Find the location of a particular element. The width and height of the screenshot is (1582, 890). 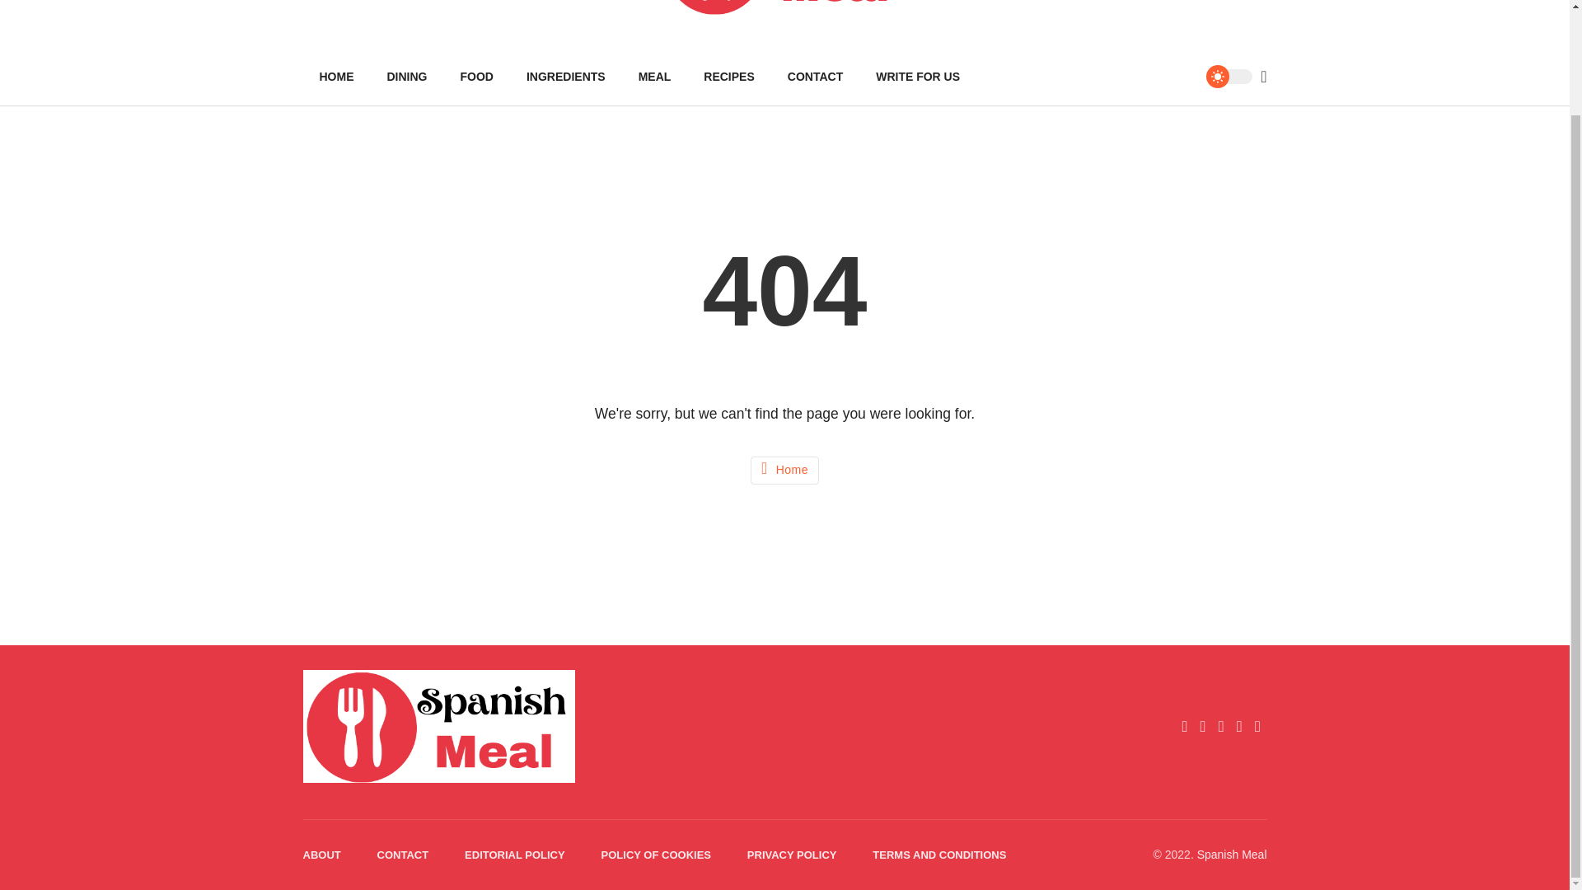

ABOUT is located at coordinates (322, 855).